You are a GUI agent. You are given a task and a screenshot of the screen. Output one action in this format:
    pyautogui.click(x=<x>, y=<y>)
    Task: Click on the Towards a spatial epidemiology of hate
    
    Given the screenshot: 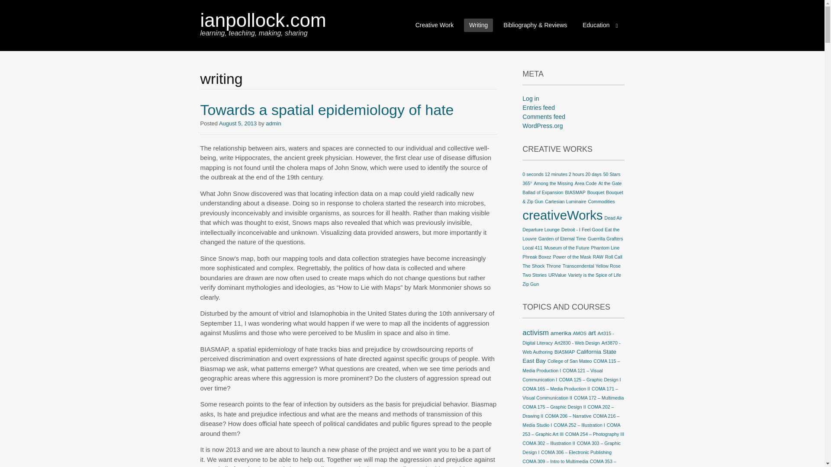 What is the action you would take?
    pyautogui.click(x=327, y=110)
    